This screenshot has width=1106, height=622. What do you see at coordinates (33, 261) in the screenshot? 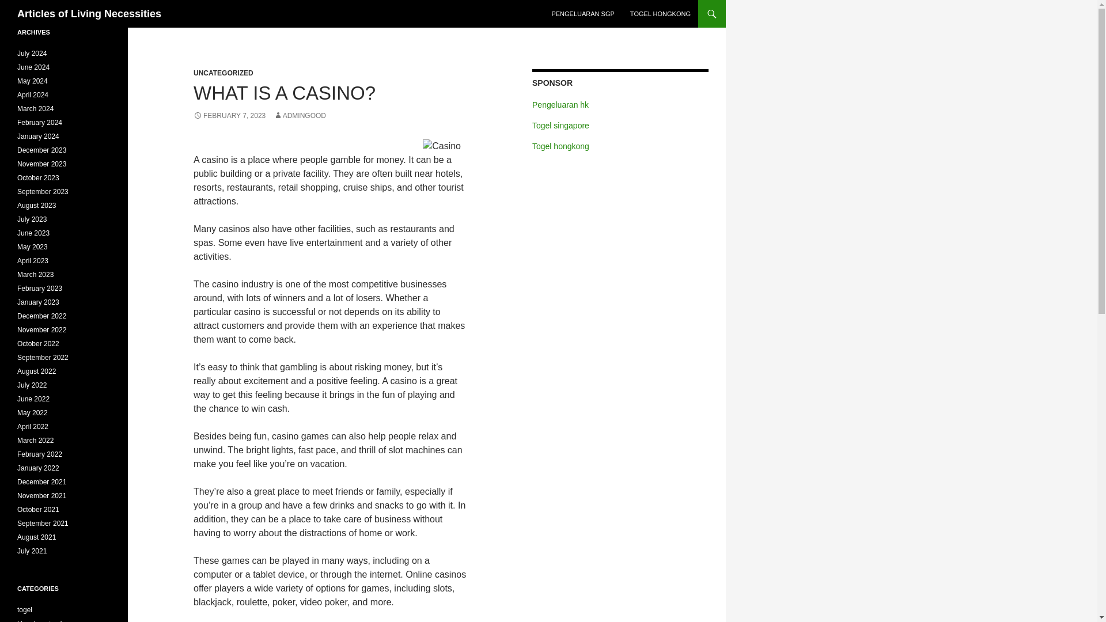
I see `April 2023` at bounding box center [33, 261].